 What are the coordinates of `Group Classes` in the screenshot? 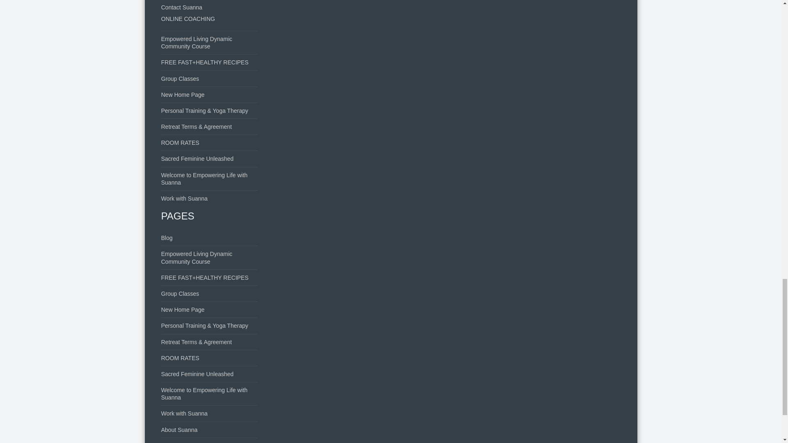 It's located at (180, 294).